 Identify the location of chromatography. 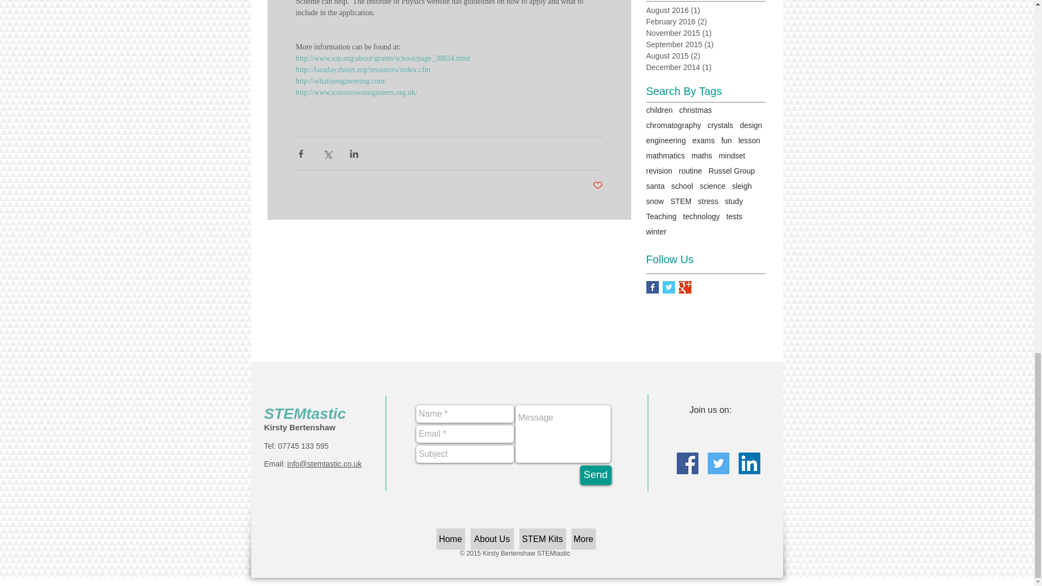
(673, 125).